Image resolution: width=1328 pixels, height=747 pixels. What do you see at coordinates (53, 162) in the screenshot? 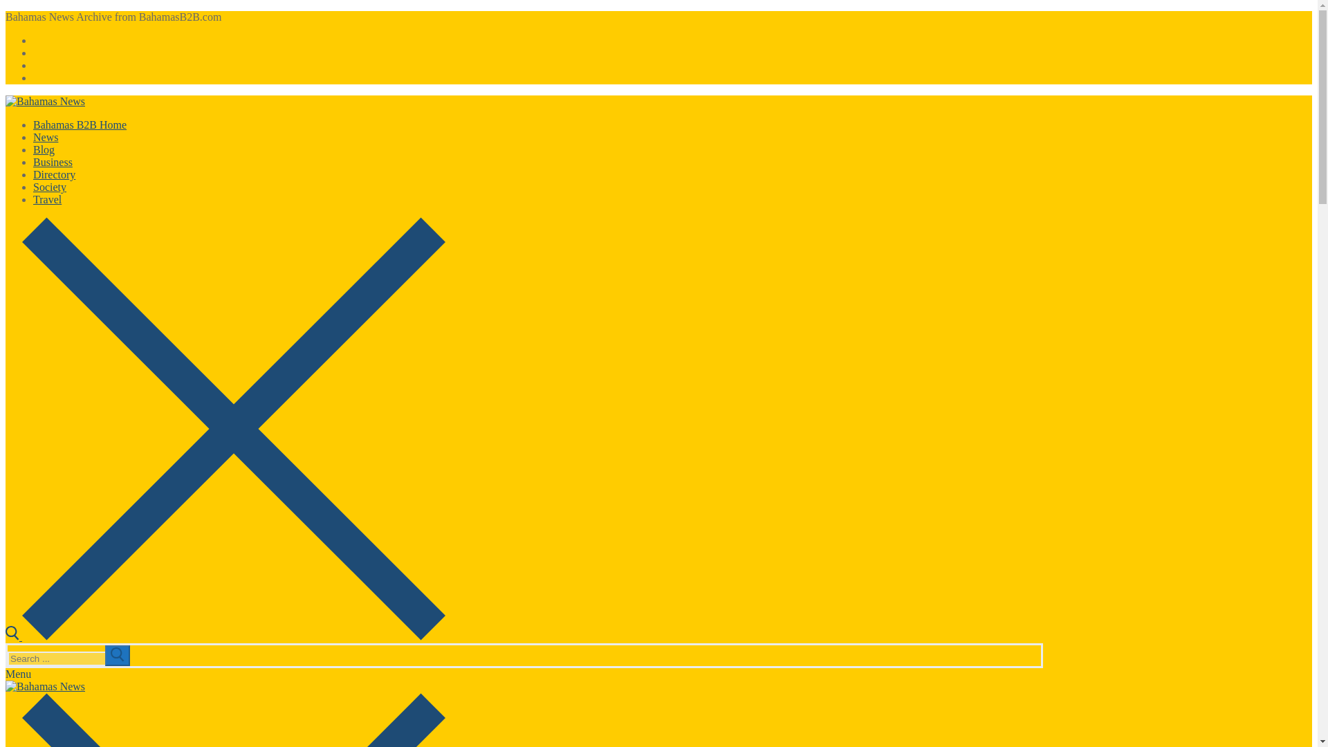
I see `Business` at bounding box center [53, 162].